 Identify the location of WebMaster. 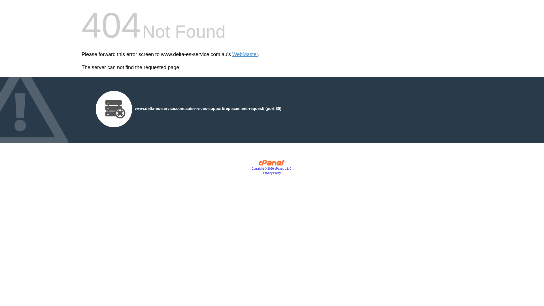
(245, 54).